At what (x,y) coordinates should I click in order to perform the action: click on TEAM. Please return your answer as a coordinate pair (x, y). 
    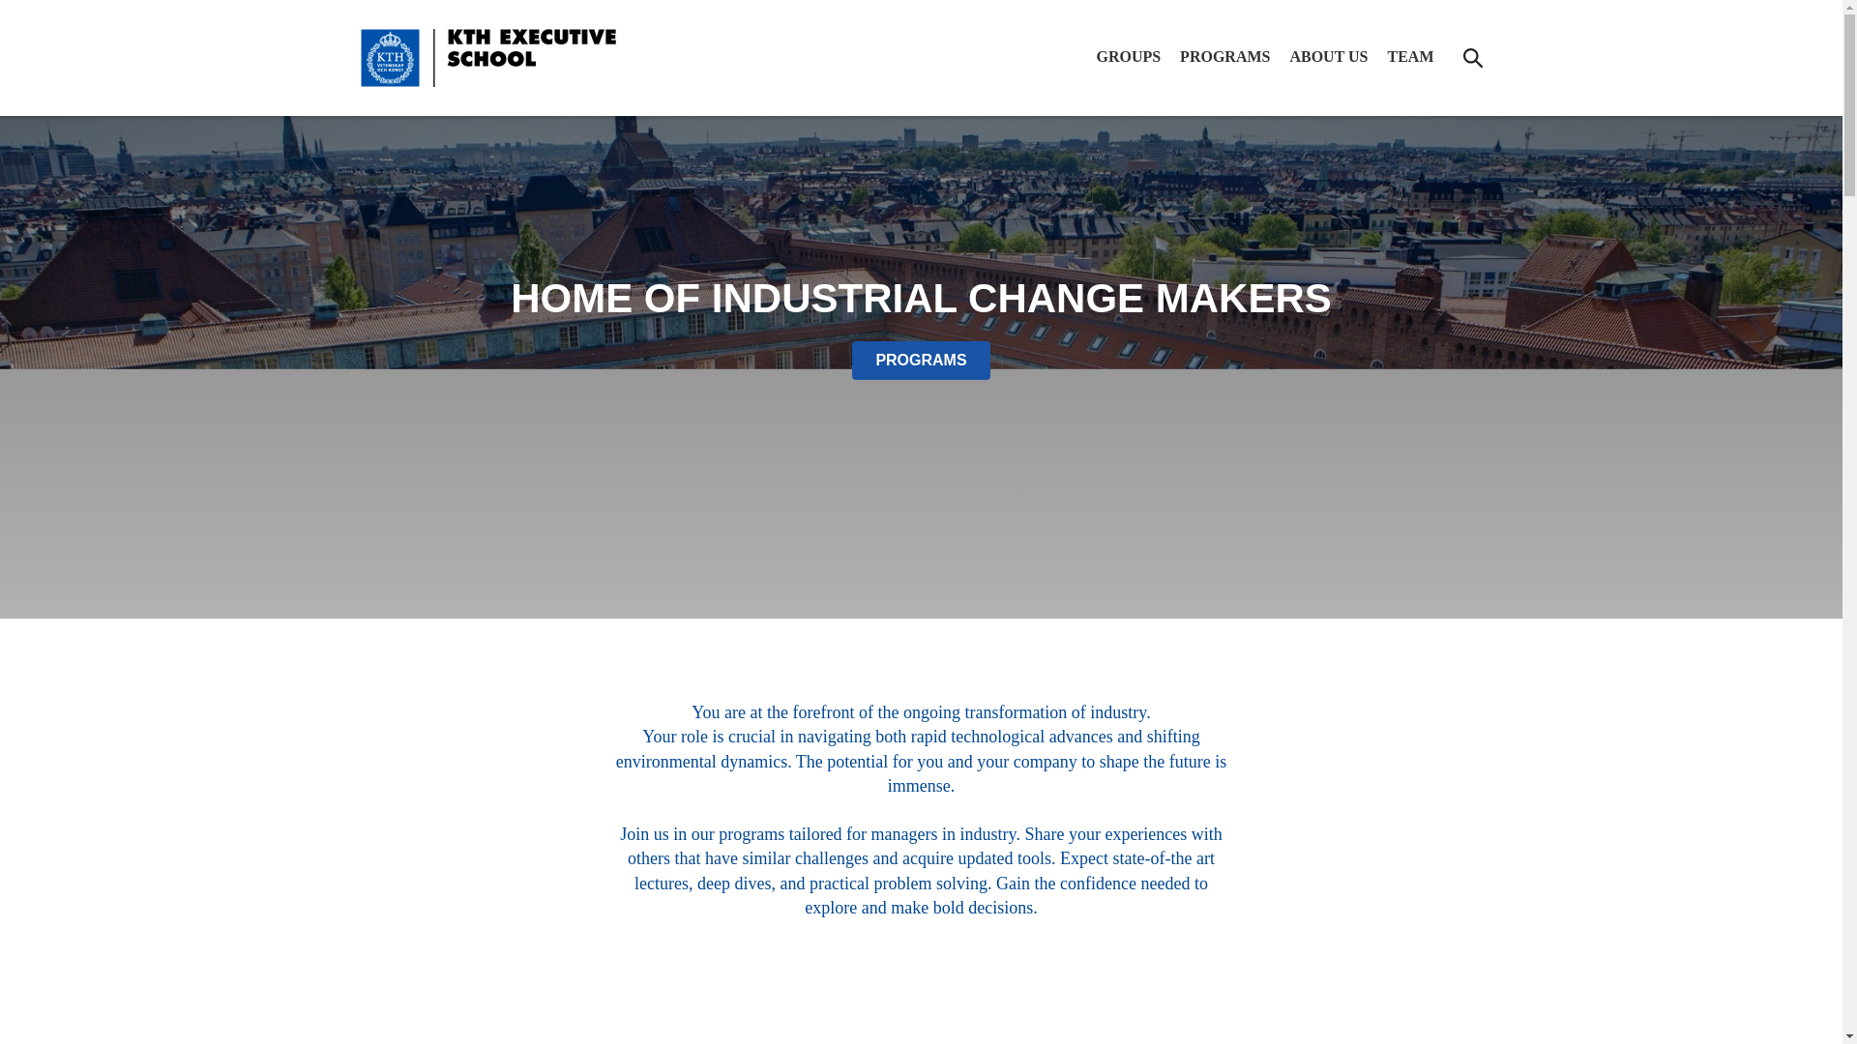
    Looking at the image, I should click on (1410, 56).